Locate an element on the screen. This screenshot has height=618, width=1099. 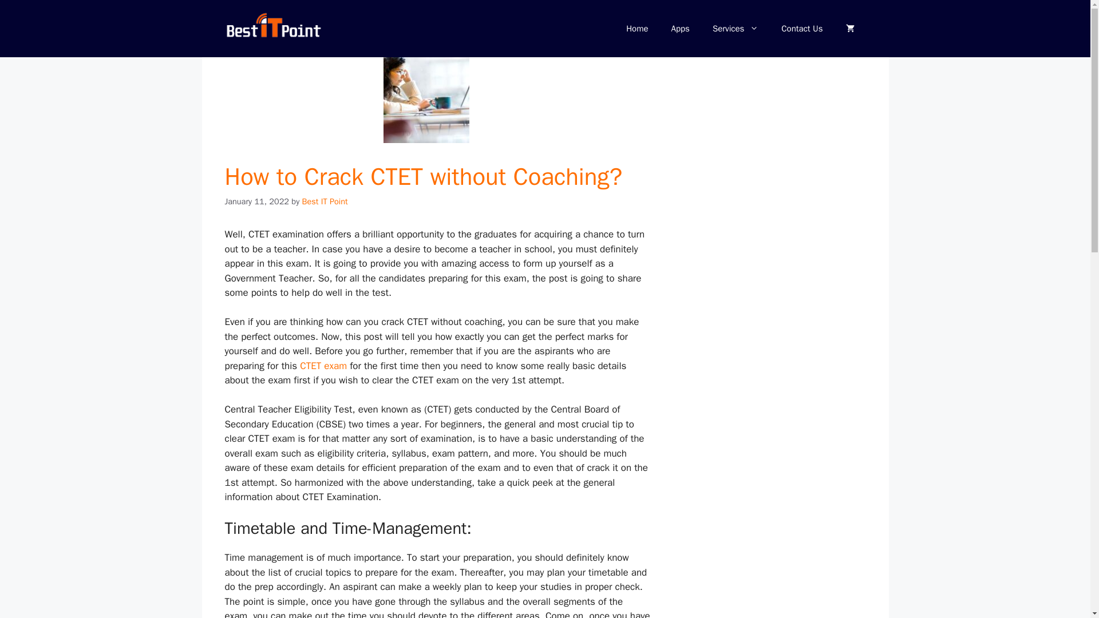
View all posts by Best IT Point is located at coordinates (325, 201).